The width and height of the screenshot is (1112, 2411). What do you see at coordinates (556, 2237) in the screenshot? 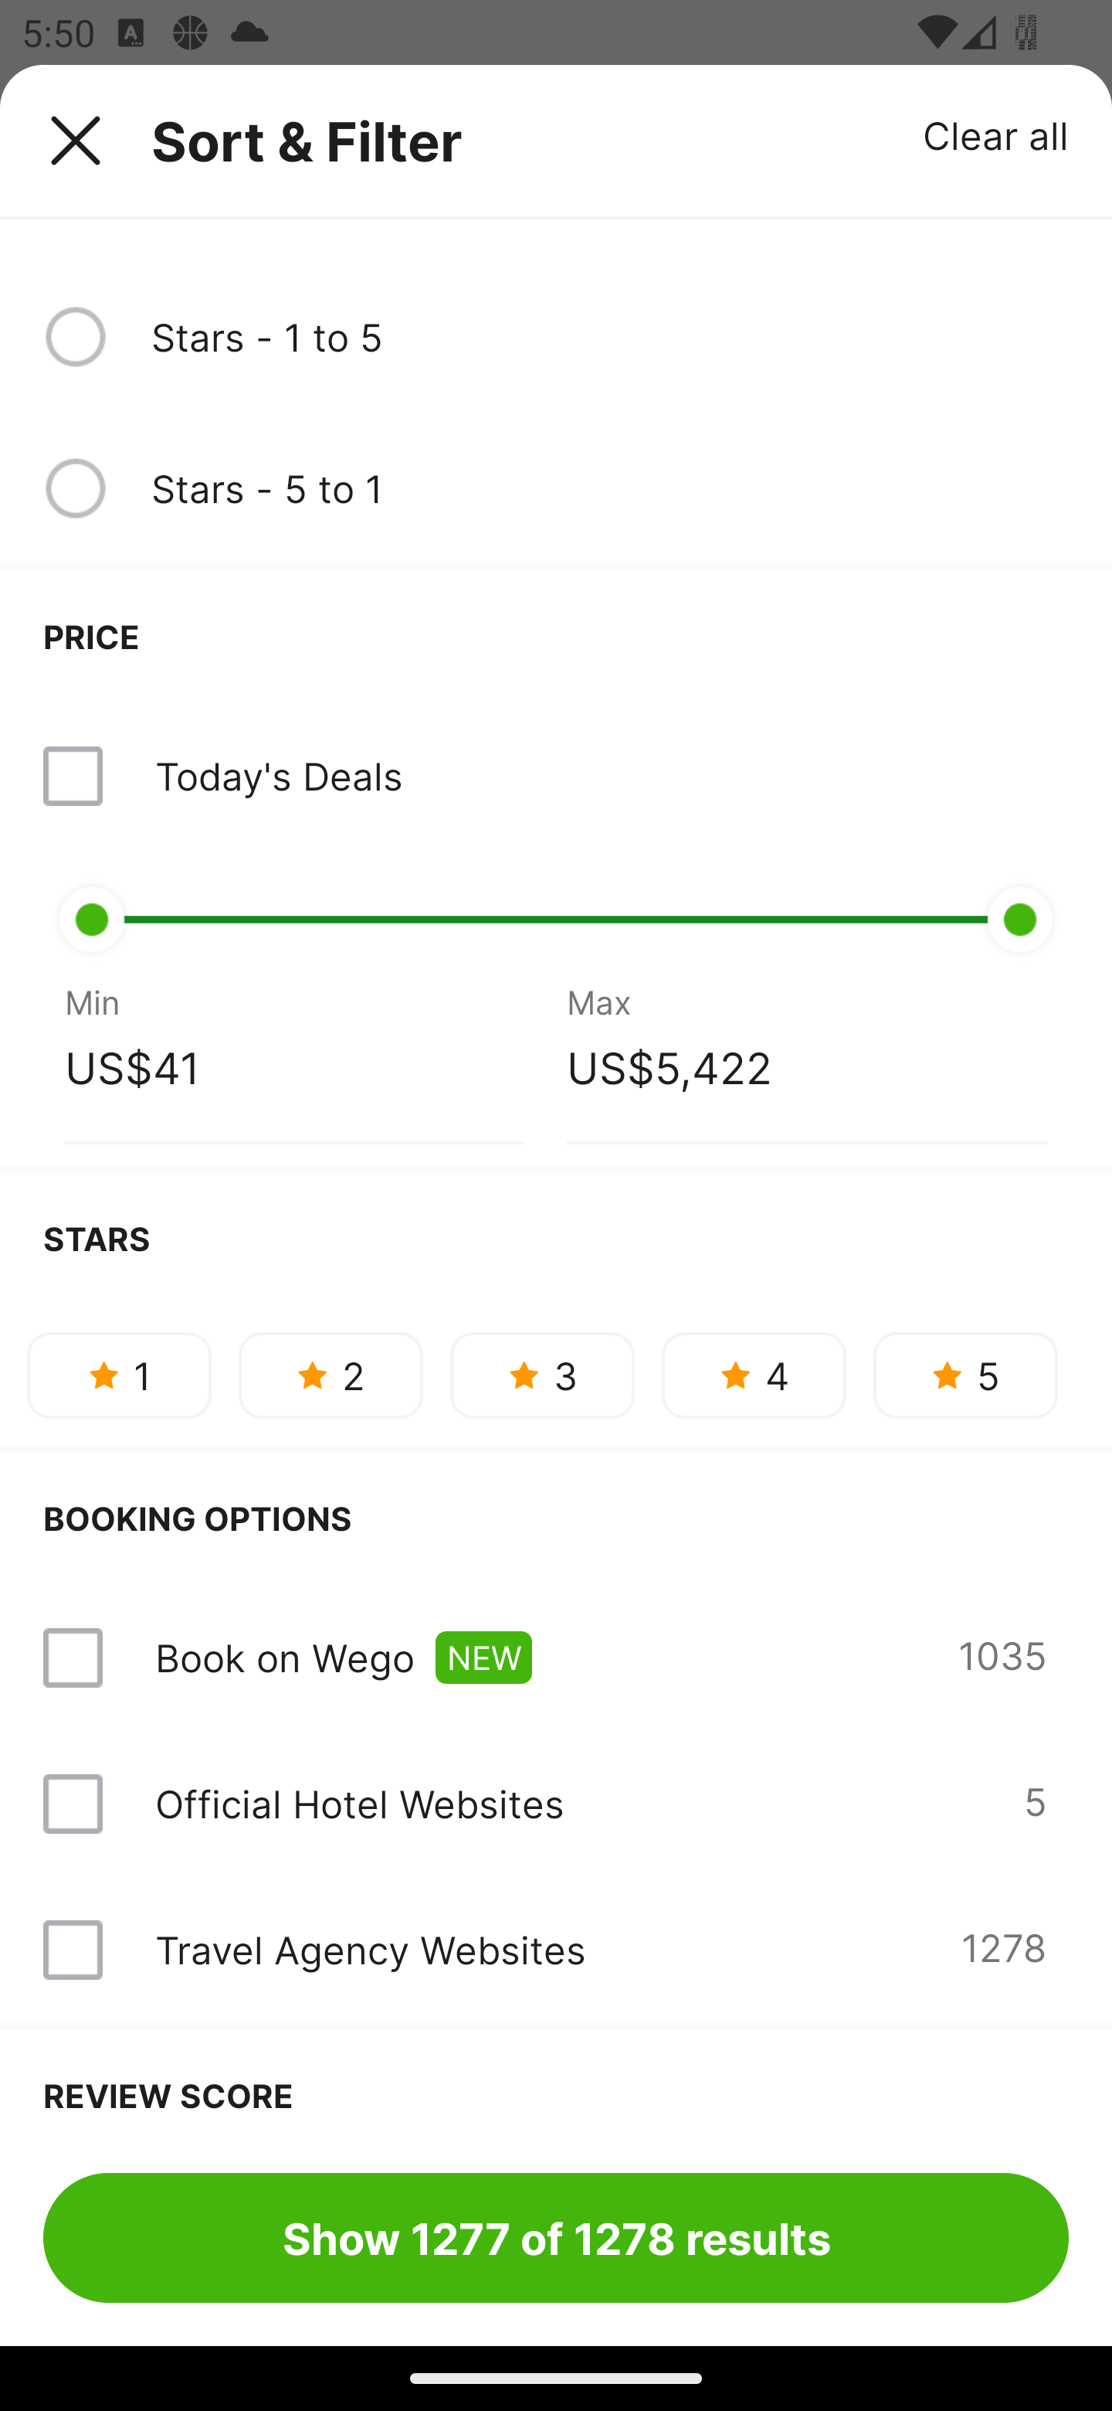
I see `Show 1277 of 1278 results` at bounding box center [556, 2237].